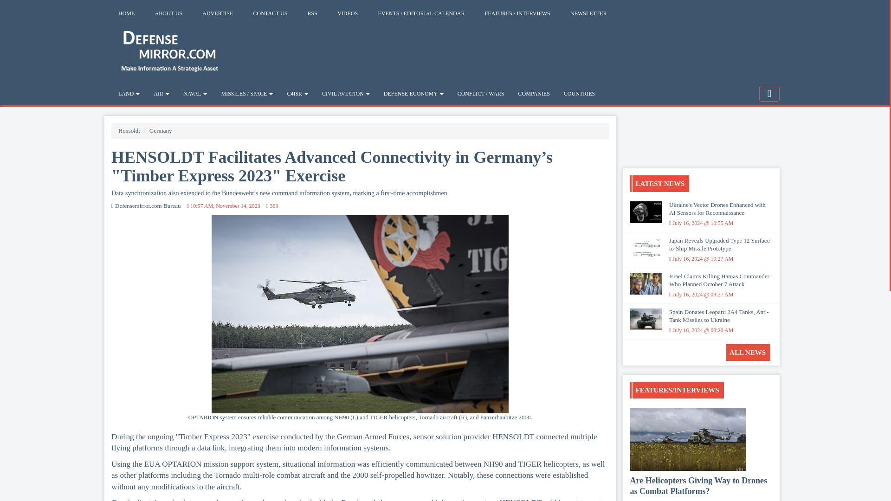 The width and height of the screenshot is (891, 501). I want to click on NAVAL, so click(195, 94).